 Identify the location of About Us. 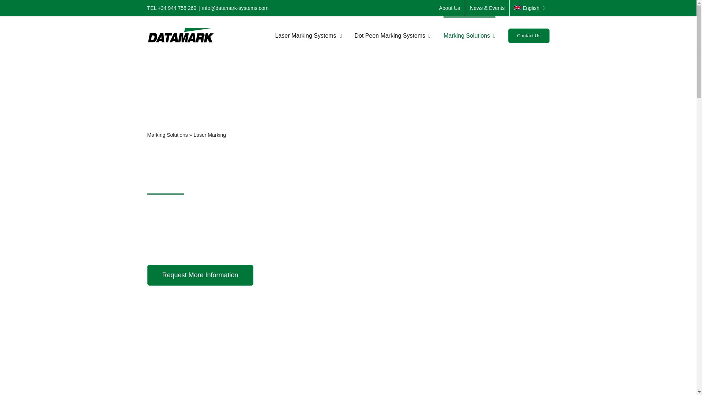
(450, 8).